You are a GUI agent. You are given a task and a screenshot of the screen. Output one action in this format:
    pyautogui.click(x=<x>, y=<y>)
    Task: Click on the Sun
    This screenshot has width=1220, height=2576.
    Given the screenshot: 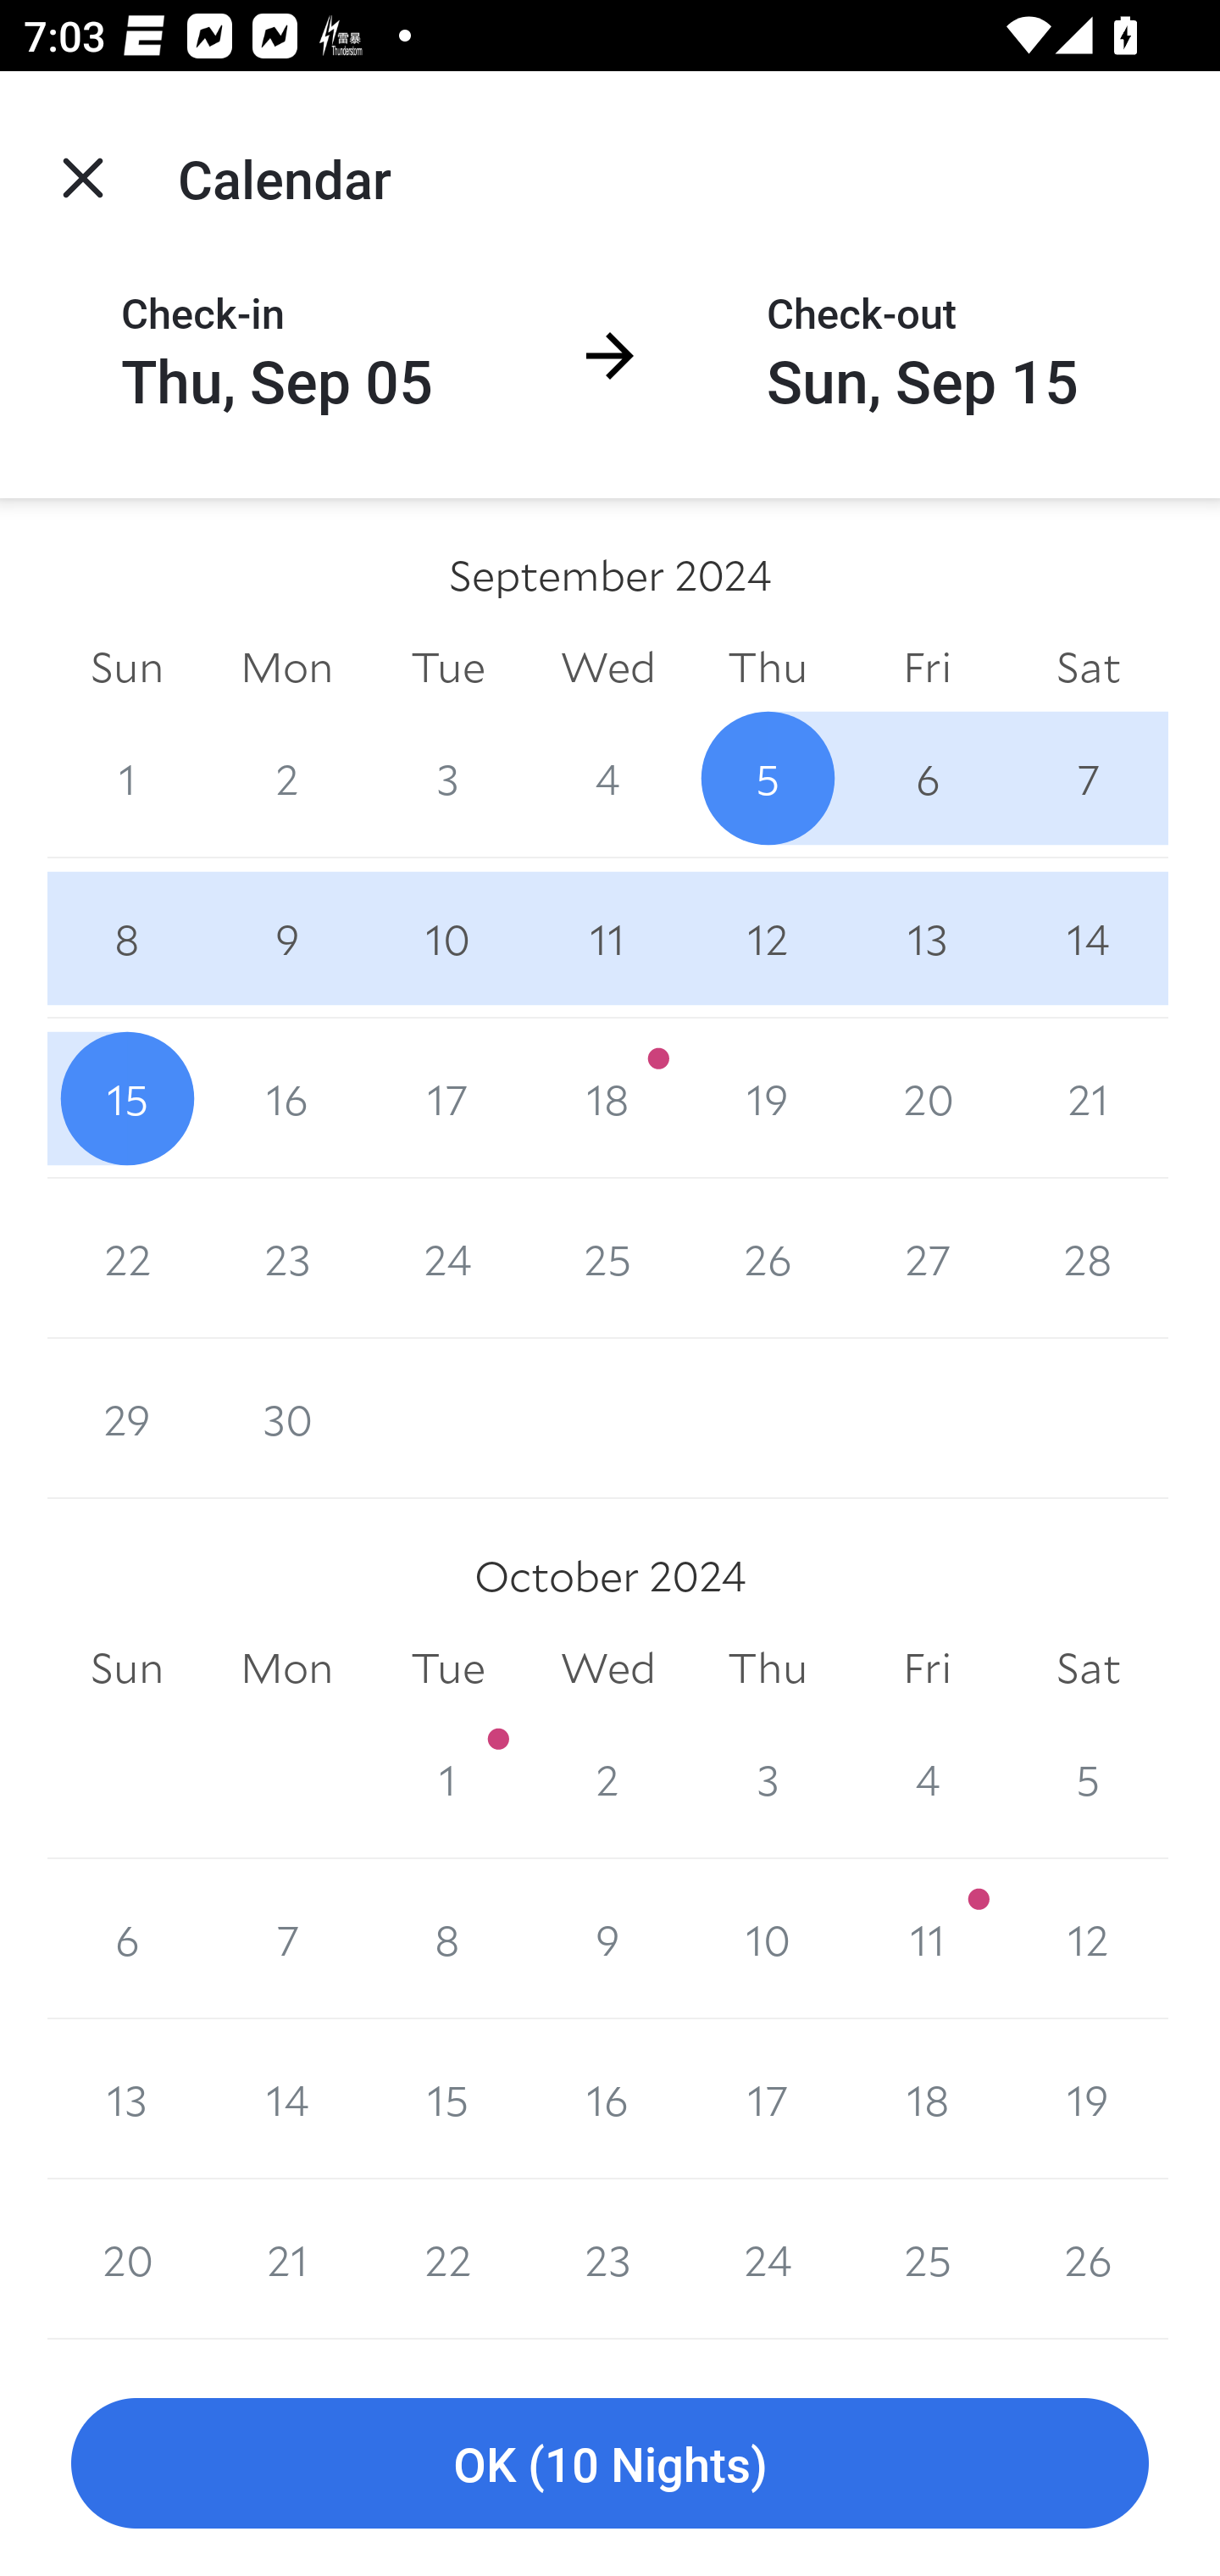 What is the action you would take?
    pyautogui.click(x=127, y=1669)
    